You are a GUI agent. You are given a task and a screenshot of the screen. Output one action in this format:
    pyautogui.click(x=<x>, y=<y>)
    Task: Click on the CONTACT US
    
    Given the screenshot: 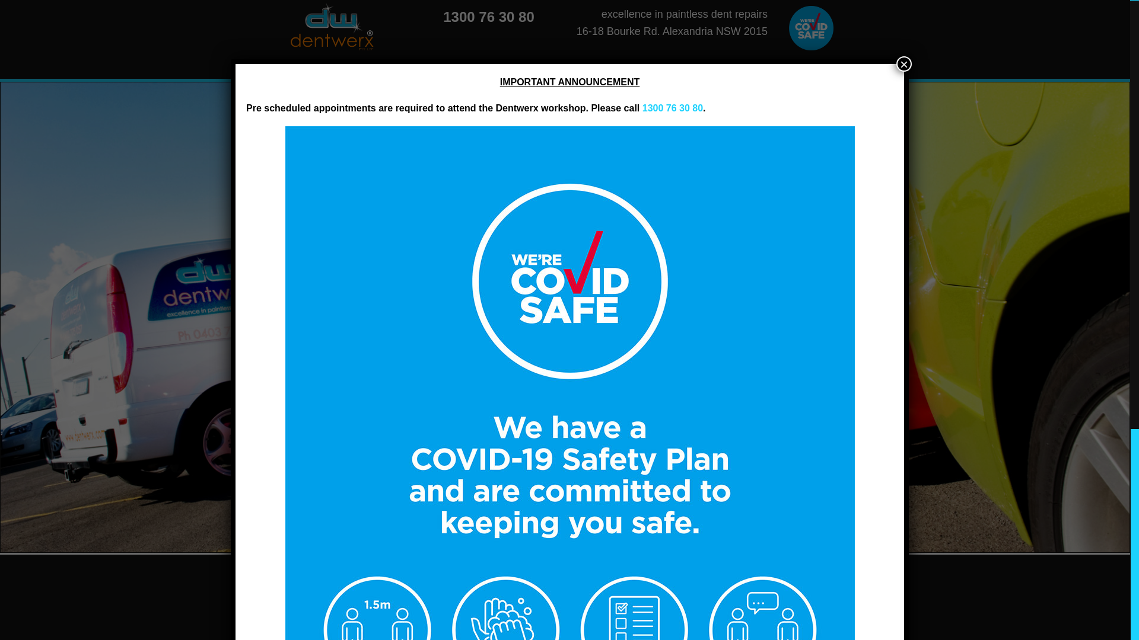 What is the action you would take?
    pyautogui.click(x=817, y=72)
    